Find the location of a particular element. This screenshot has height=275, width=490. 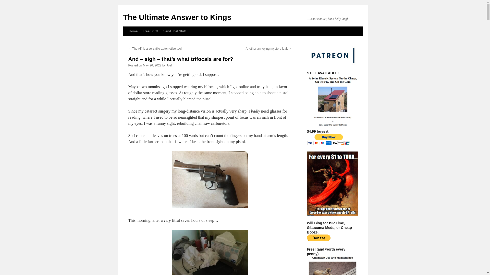

The Ultimate Answer to Kings is located at coordinates (177, 17).